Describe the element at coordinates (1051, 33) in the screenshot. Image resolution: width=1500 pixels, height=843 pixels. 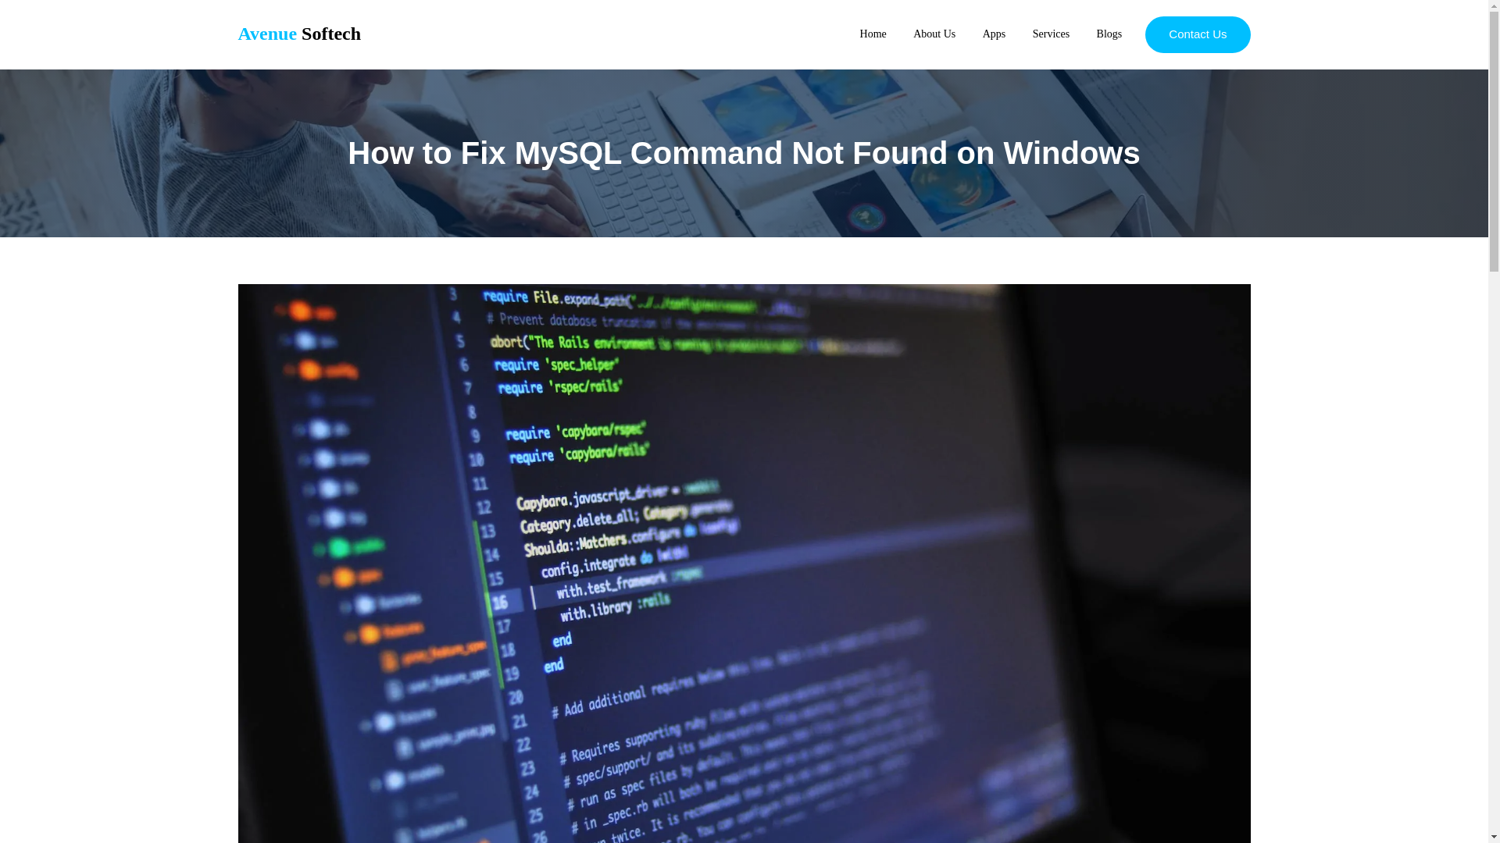
I see `Services` at that location.